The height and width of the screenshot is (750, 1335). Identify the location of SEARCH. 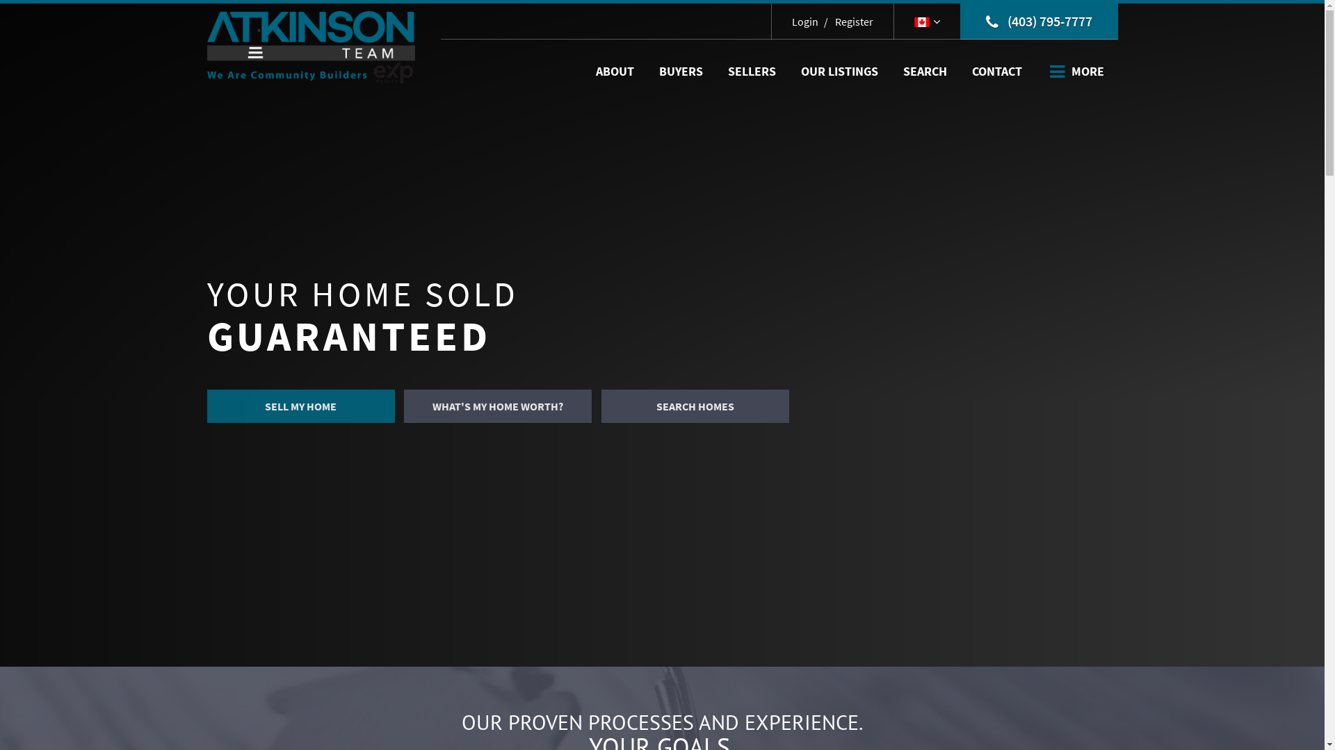
(925, 72).